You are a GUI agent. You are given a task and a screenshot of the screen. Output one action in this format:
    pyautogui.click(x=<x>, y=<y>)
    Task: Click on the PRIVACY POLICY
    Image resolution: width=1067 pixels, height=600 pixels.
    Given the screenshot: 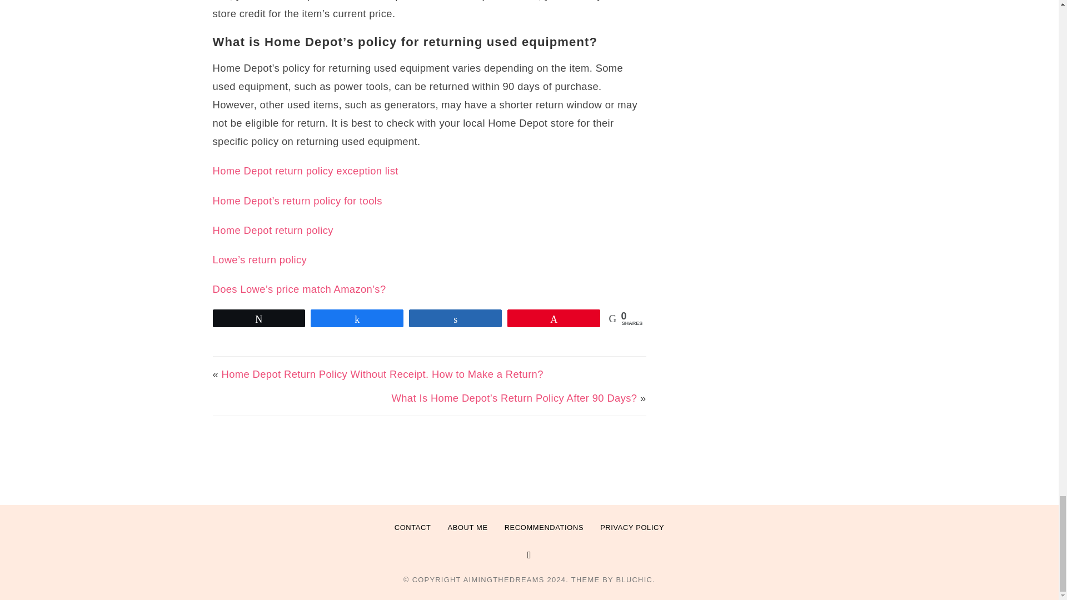 What is the action you would take?
    pyautogui.click(x=632, y=528)
    